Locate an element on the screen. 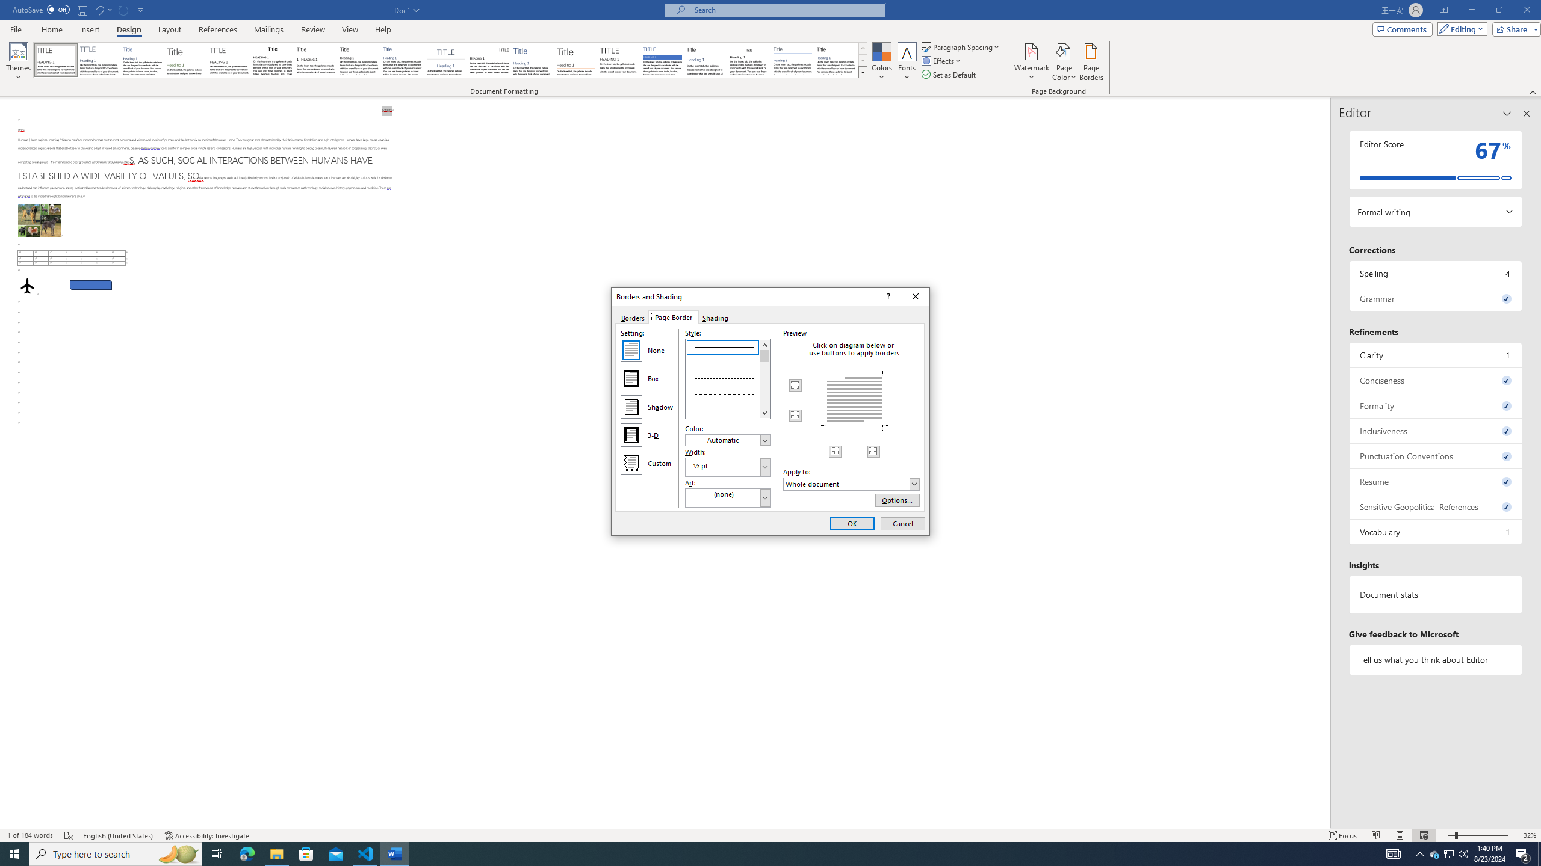 This screenshot has height=866, width=1541. Page Color is located at coordinates (1064, 62).